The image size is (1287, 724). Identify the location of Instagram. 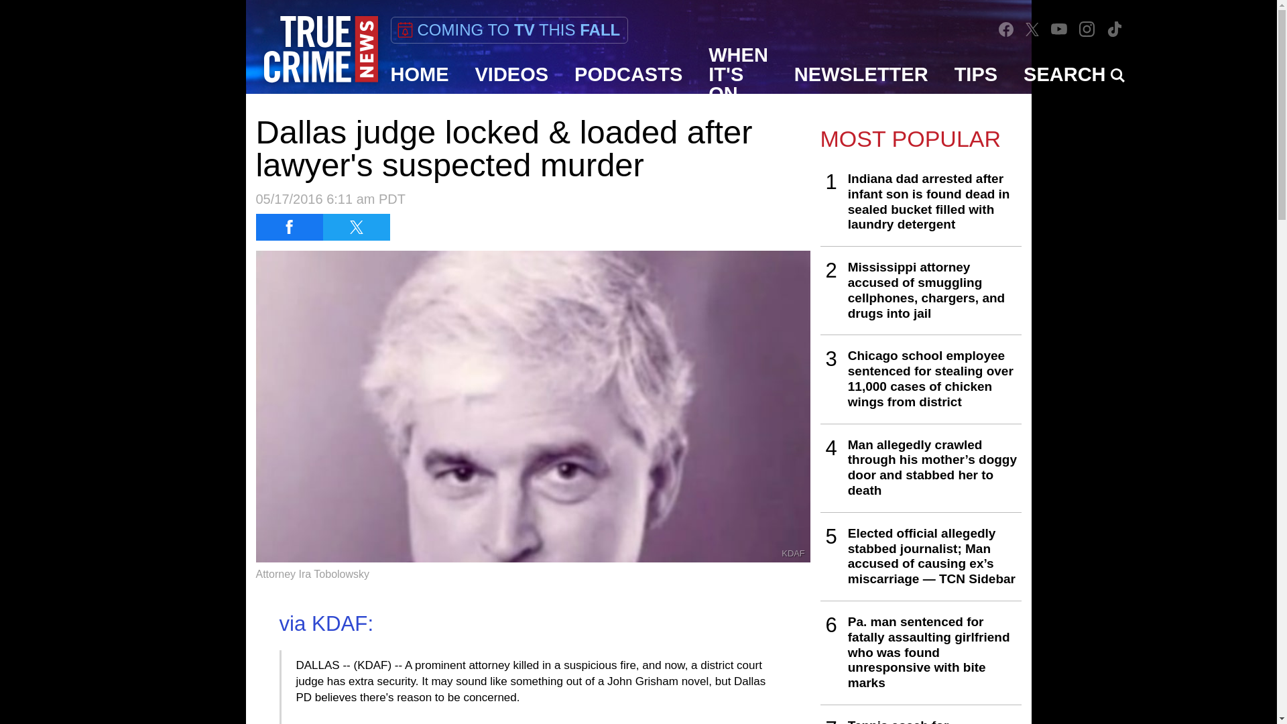
(1087, 28).